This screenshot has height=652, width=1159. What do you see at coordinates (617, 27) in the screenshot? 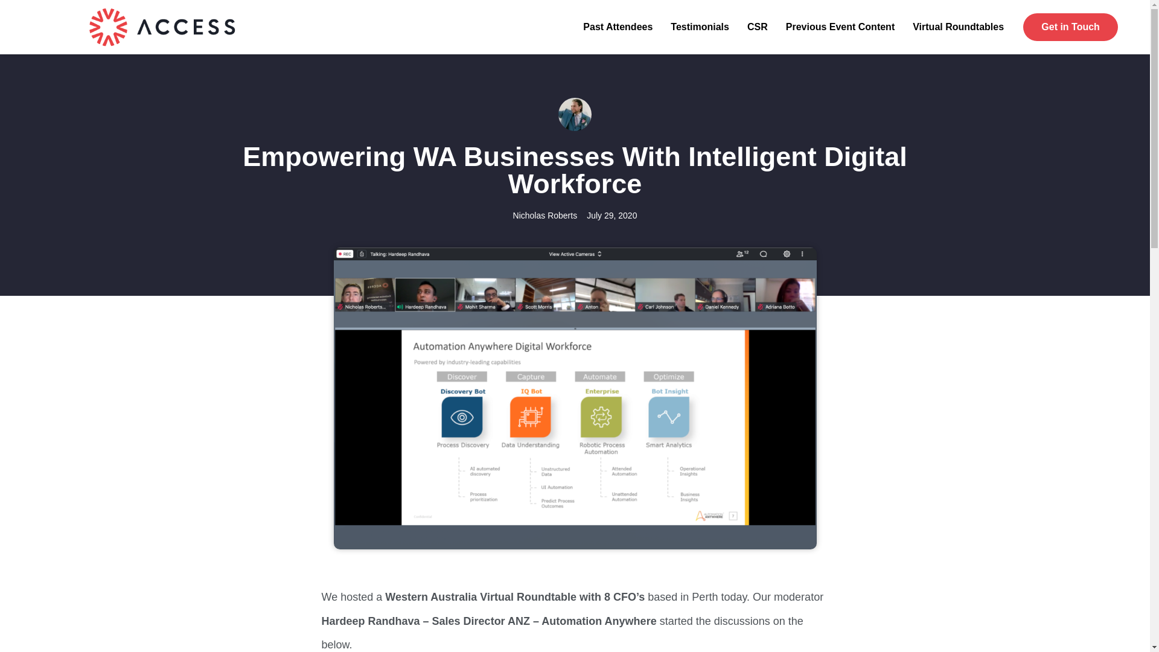
I see `Past Attendees` at bounding box center [617, 27].